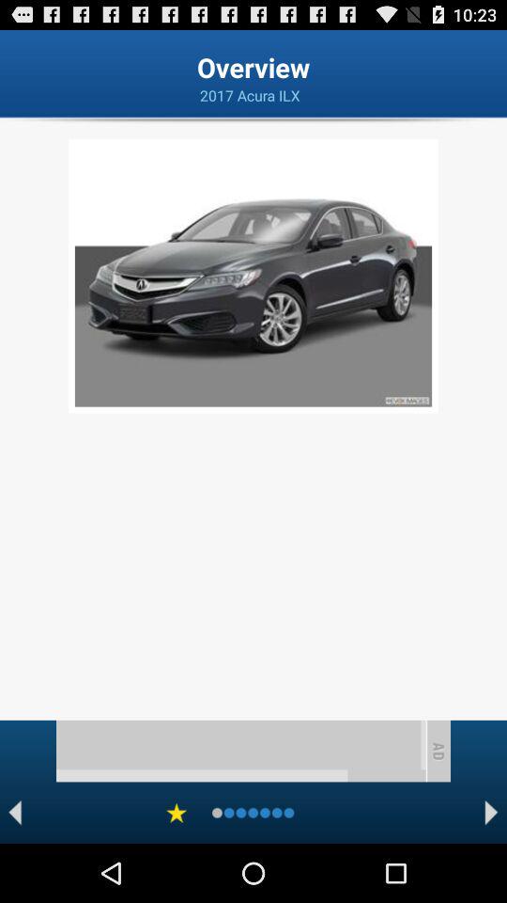 This screenshot has width=507, height=903. I want to click on go to next page, so click(492, 813).